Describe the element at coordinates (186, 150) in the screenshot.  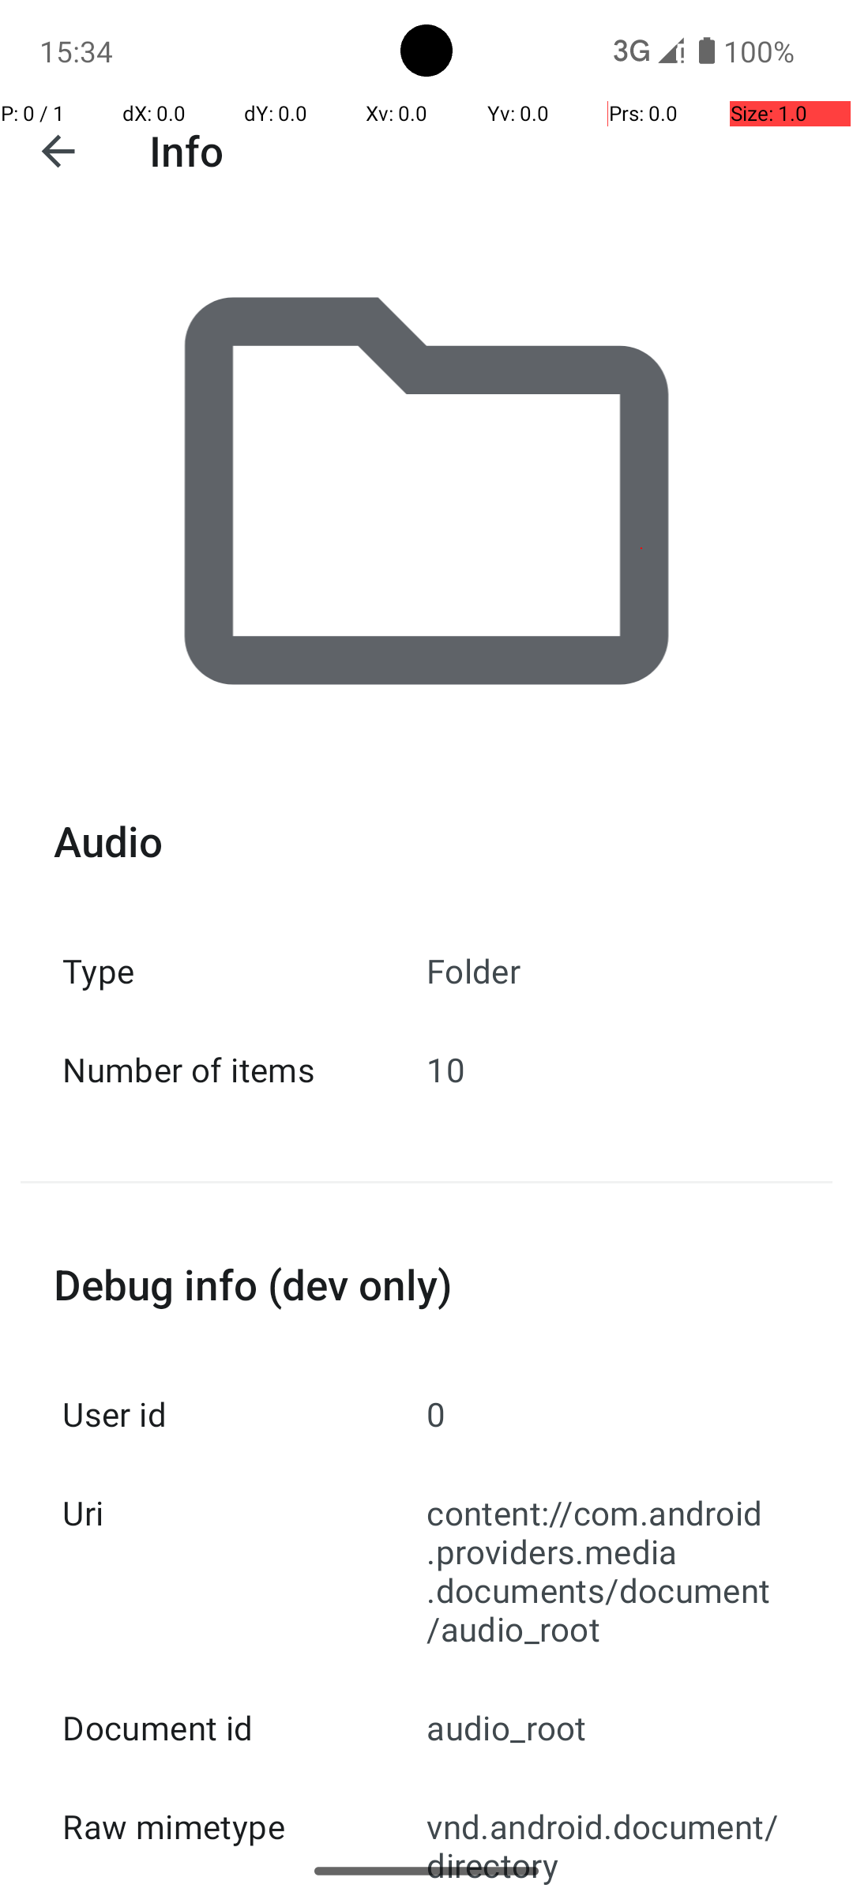
I see `Info` at that location.